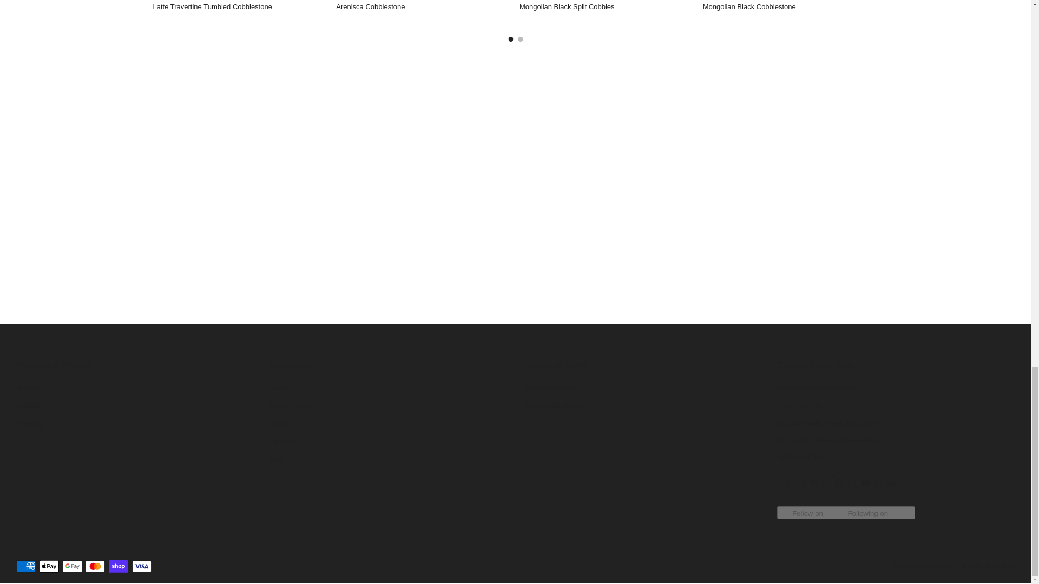 Image resolution: width=1039 pixels, height=584 pixels. I want to click on Visa, so click(142, 567).